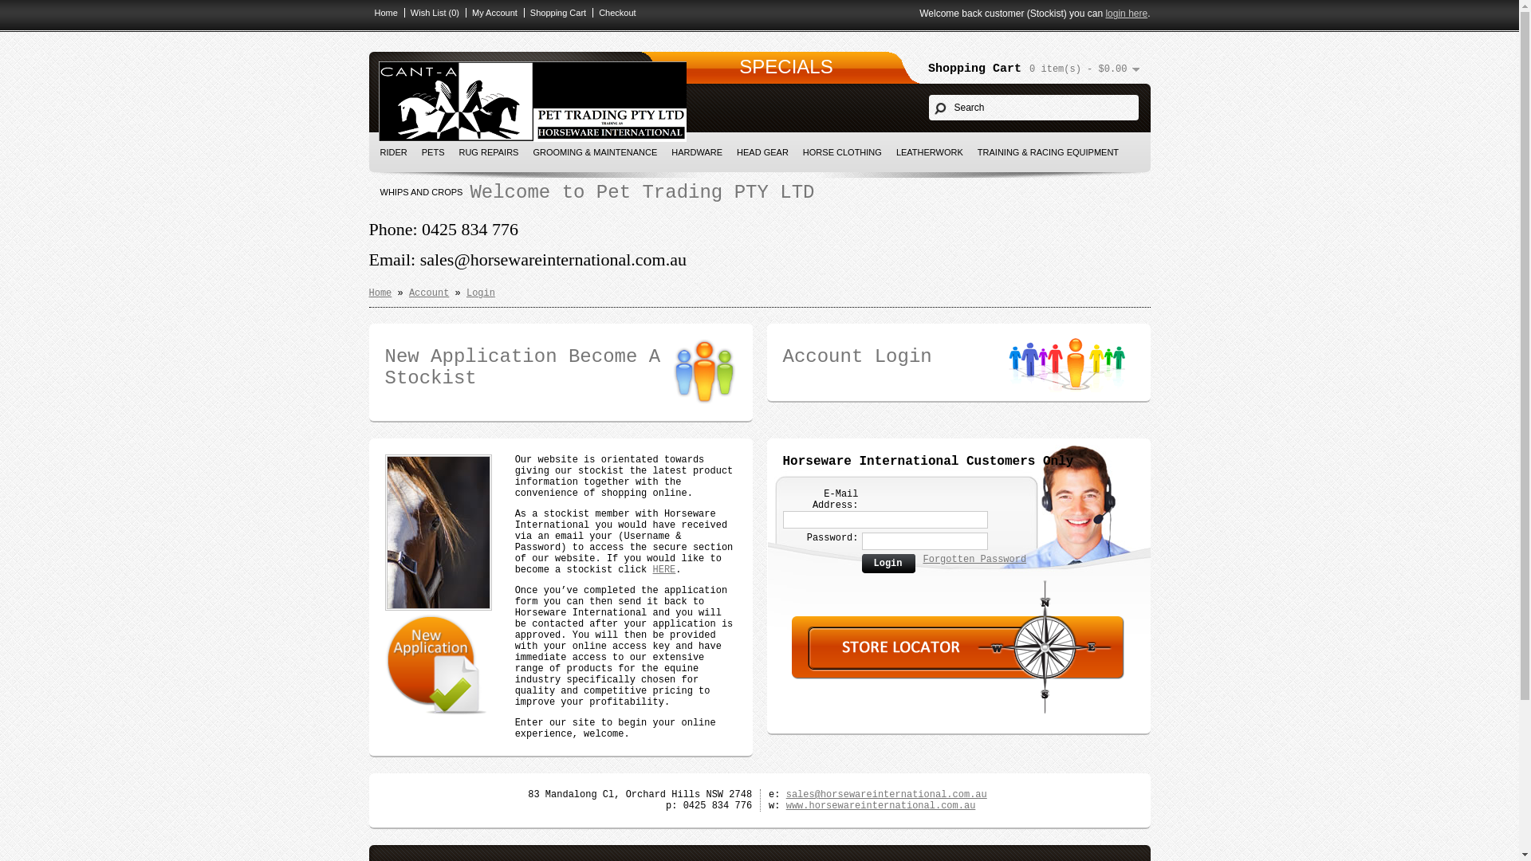  I want to click on sales@horsewareinternational.com.au, so click(887, 795).